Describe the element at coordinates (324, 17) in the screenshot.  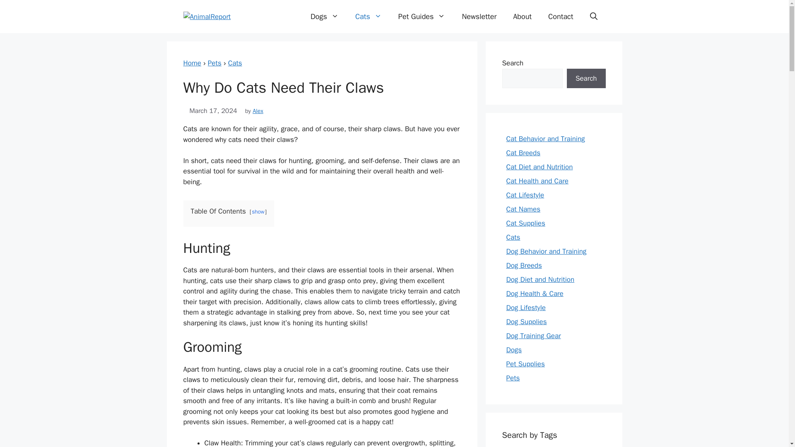
I see `Dogs` at that location.